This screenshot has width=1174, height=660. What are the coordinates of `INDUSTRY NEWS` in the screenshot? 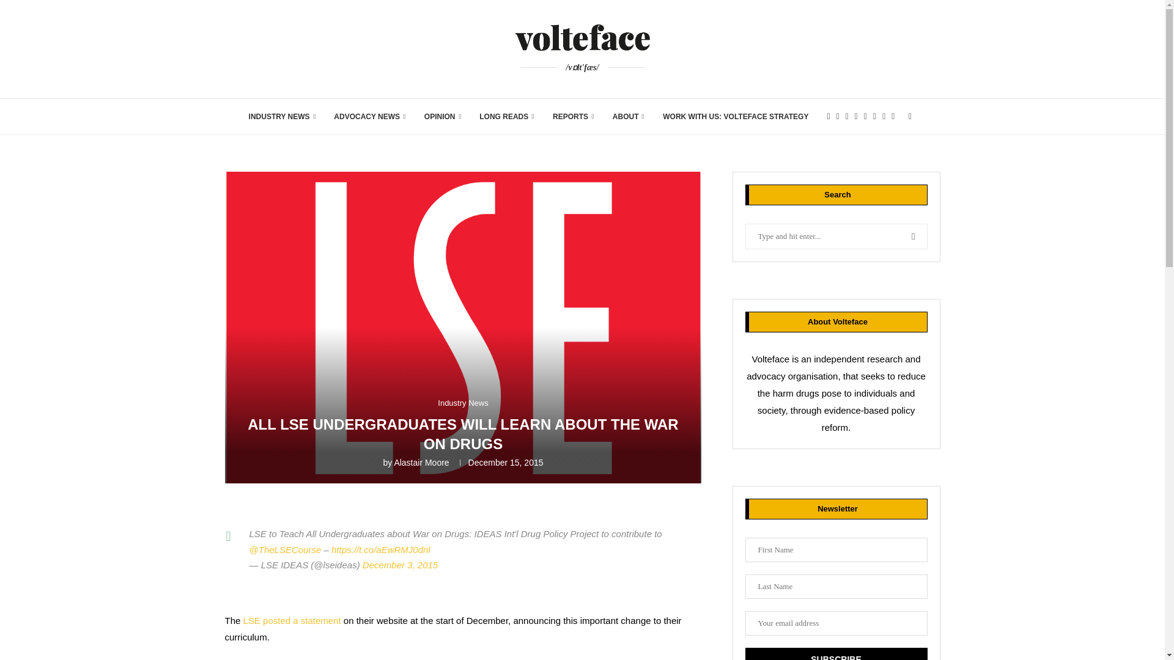 It's located at (282, 117).